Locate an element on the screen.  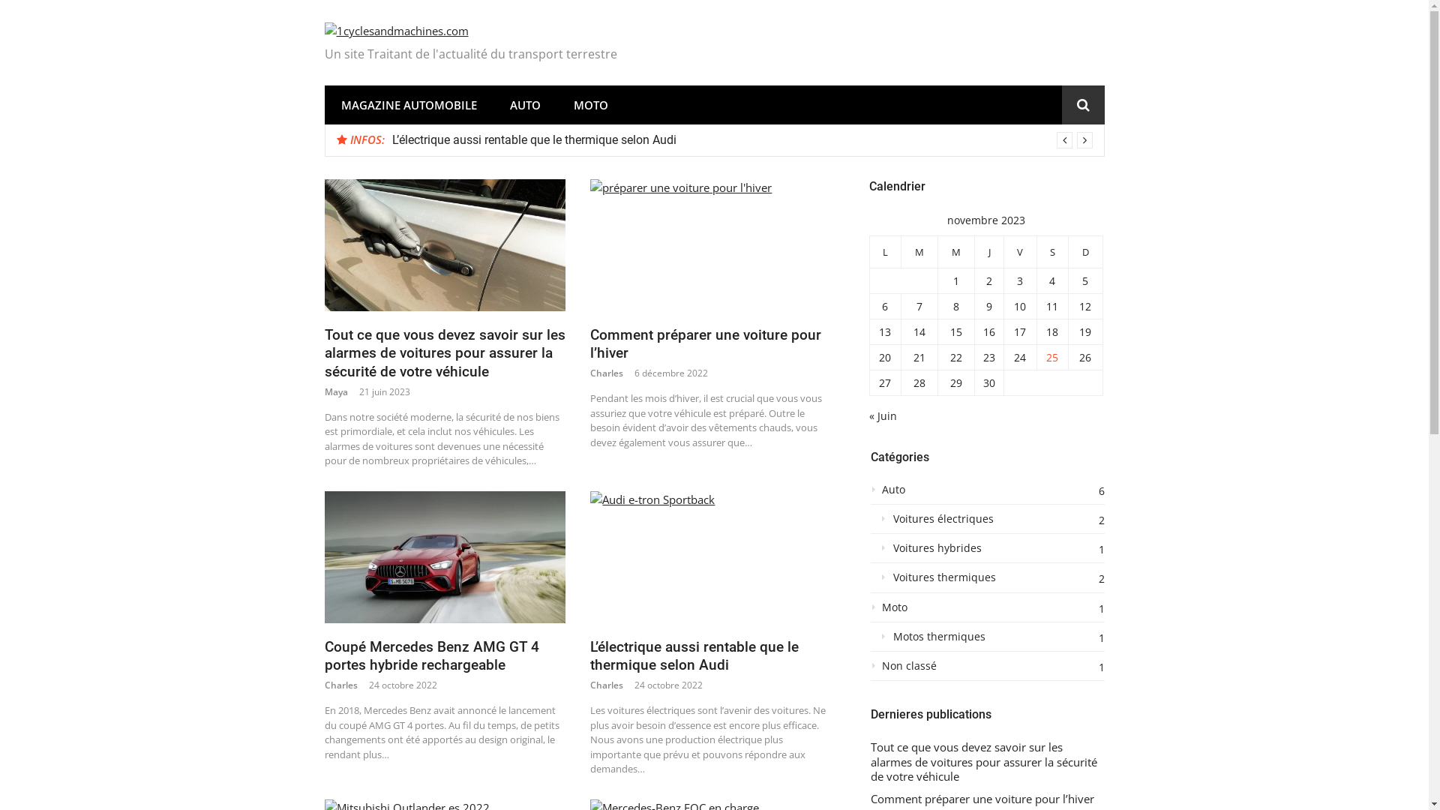
Motos thermiques is located at coordinates (987, 640).